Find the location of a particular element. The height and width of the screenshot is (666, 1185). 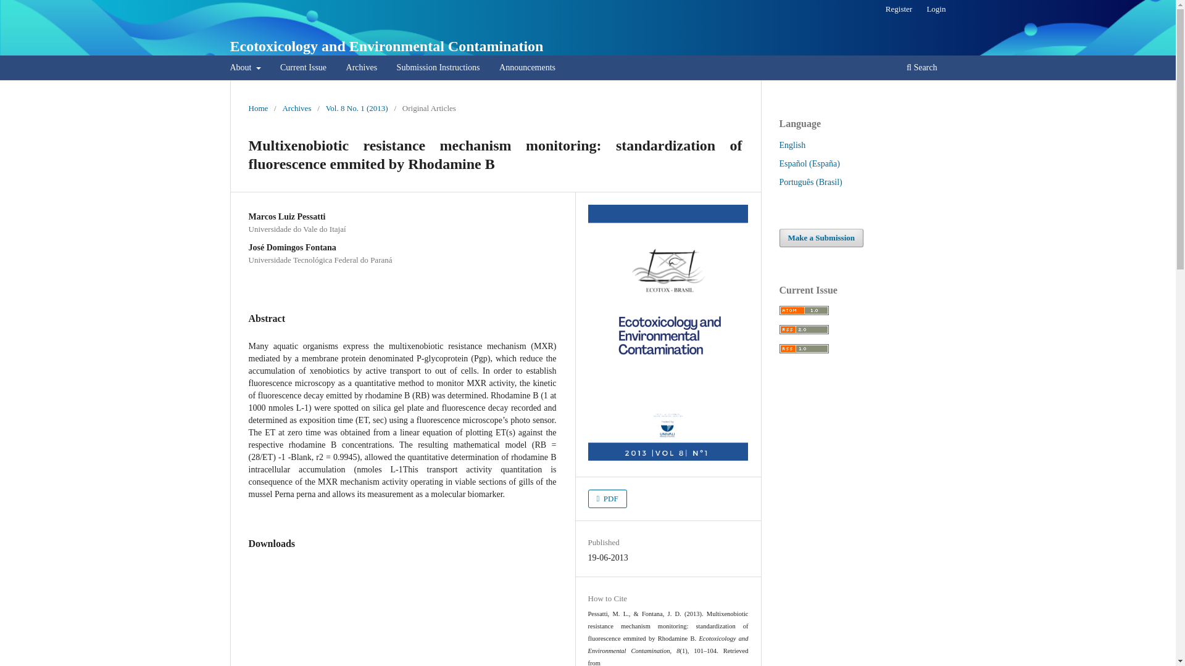

Archives is located at coordinates (362, 69).